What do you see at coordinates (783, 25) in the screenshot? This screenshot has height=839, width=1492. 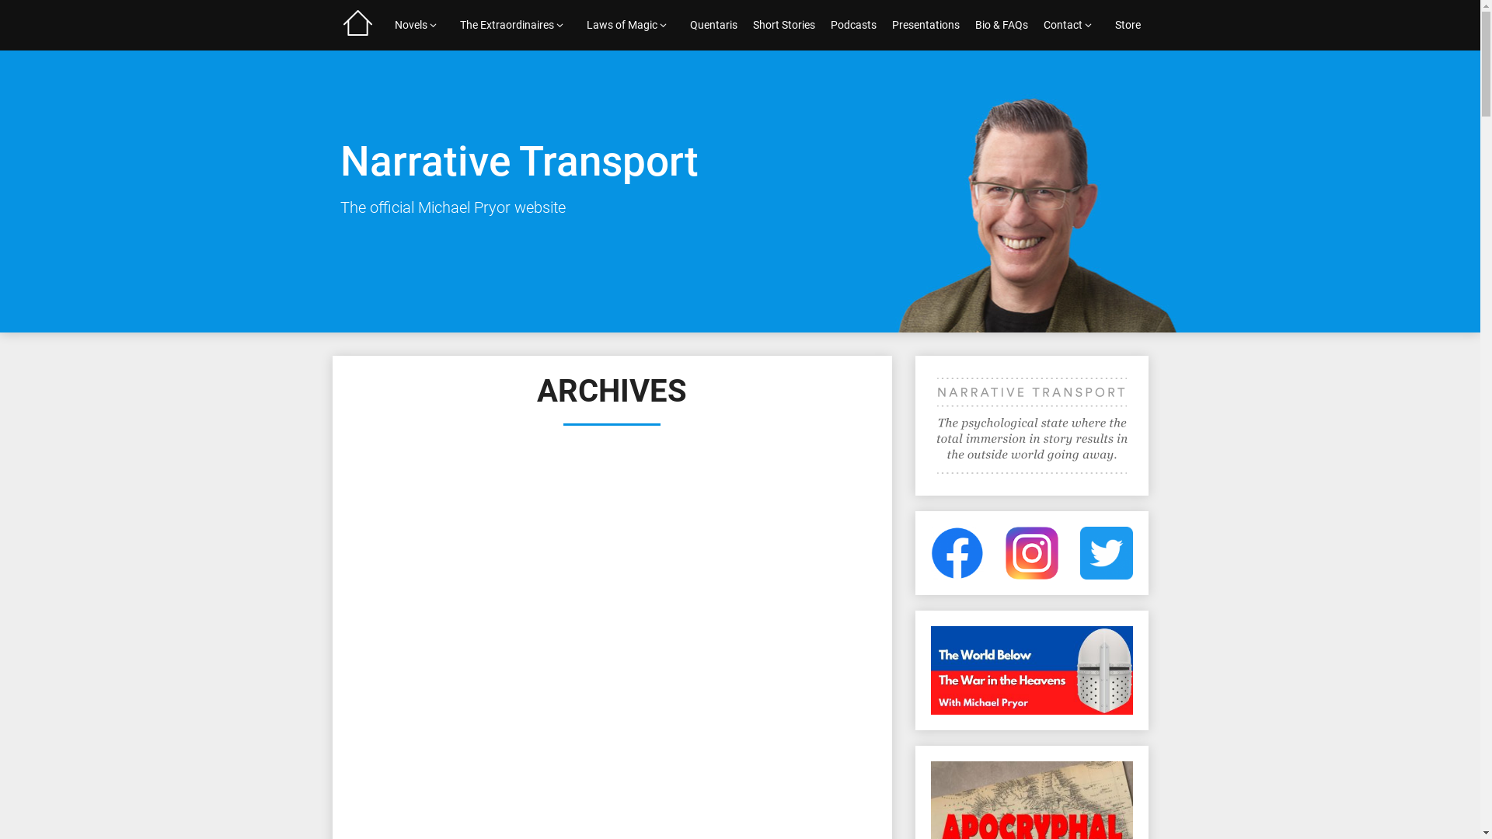 I see `Short Stories` at bounding box center [783, 25].